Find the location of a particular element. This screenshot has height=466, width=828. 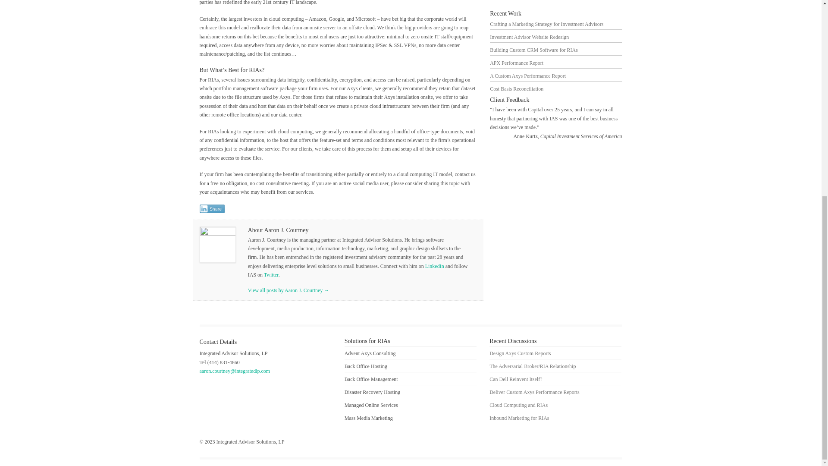

APX Performance Report is located at coordinates (517, 63).